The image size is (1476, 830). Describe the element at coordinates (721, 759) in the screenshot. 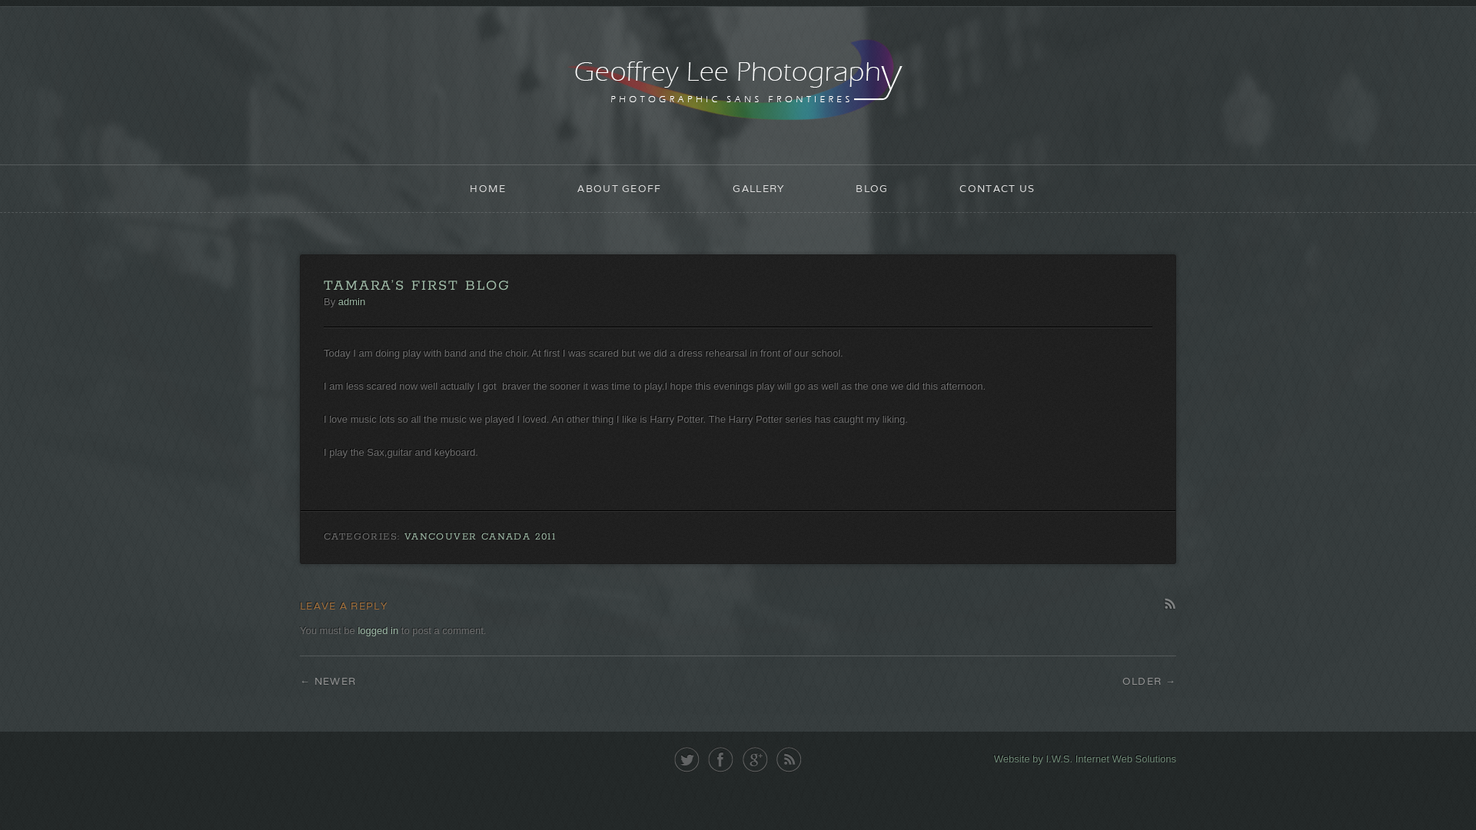

I see `Facebook` at that location.